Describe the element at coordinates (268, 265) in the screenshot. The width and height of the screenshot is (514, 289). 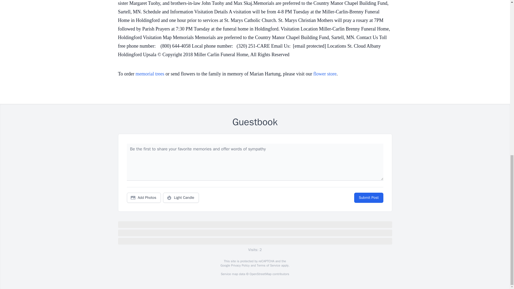
I see `Terms of Service` at that location.